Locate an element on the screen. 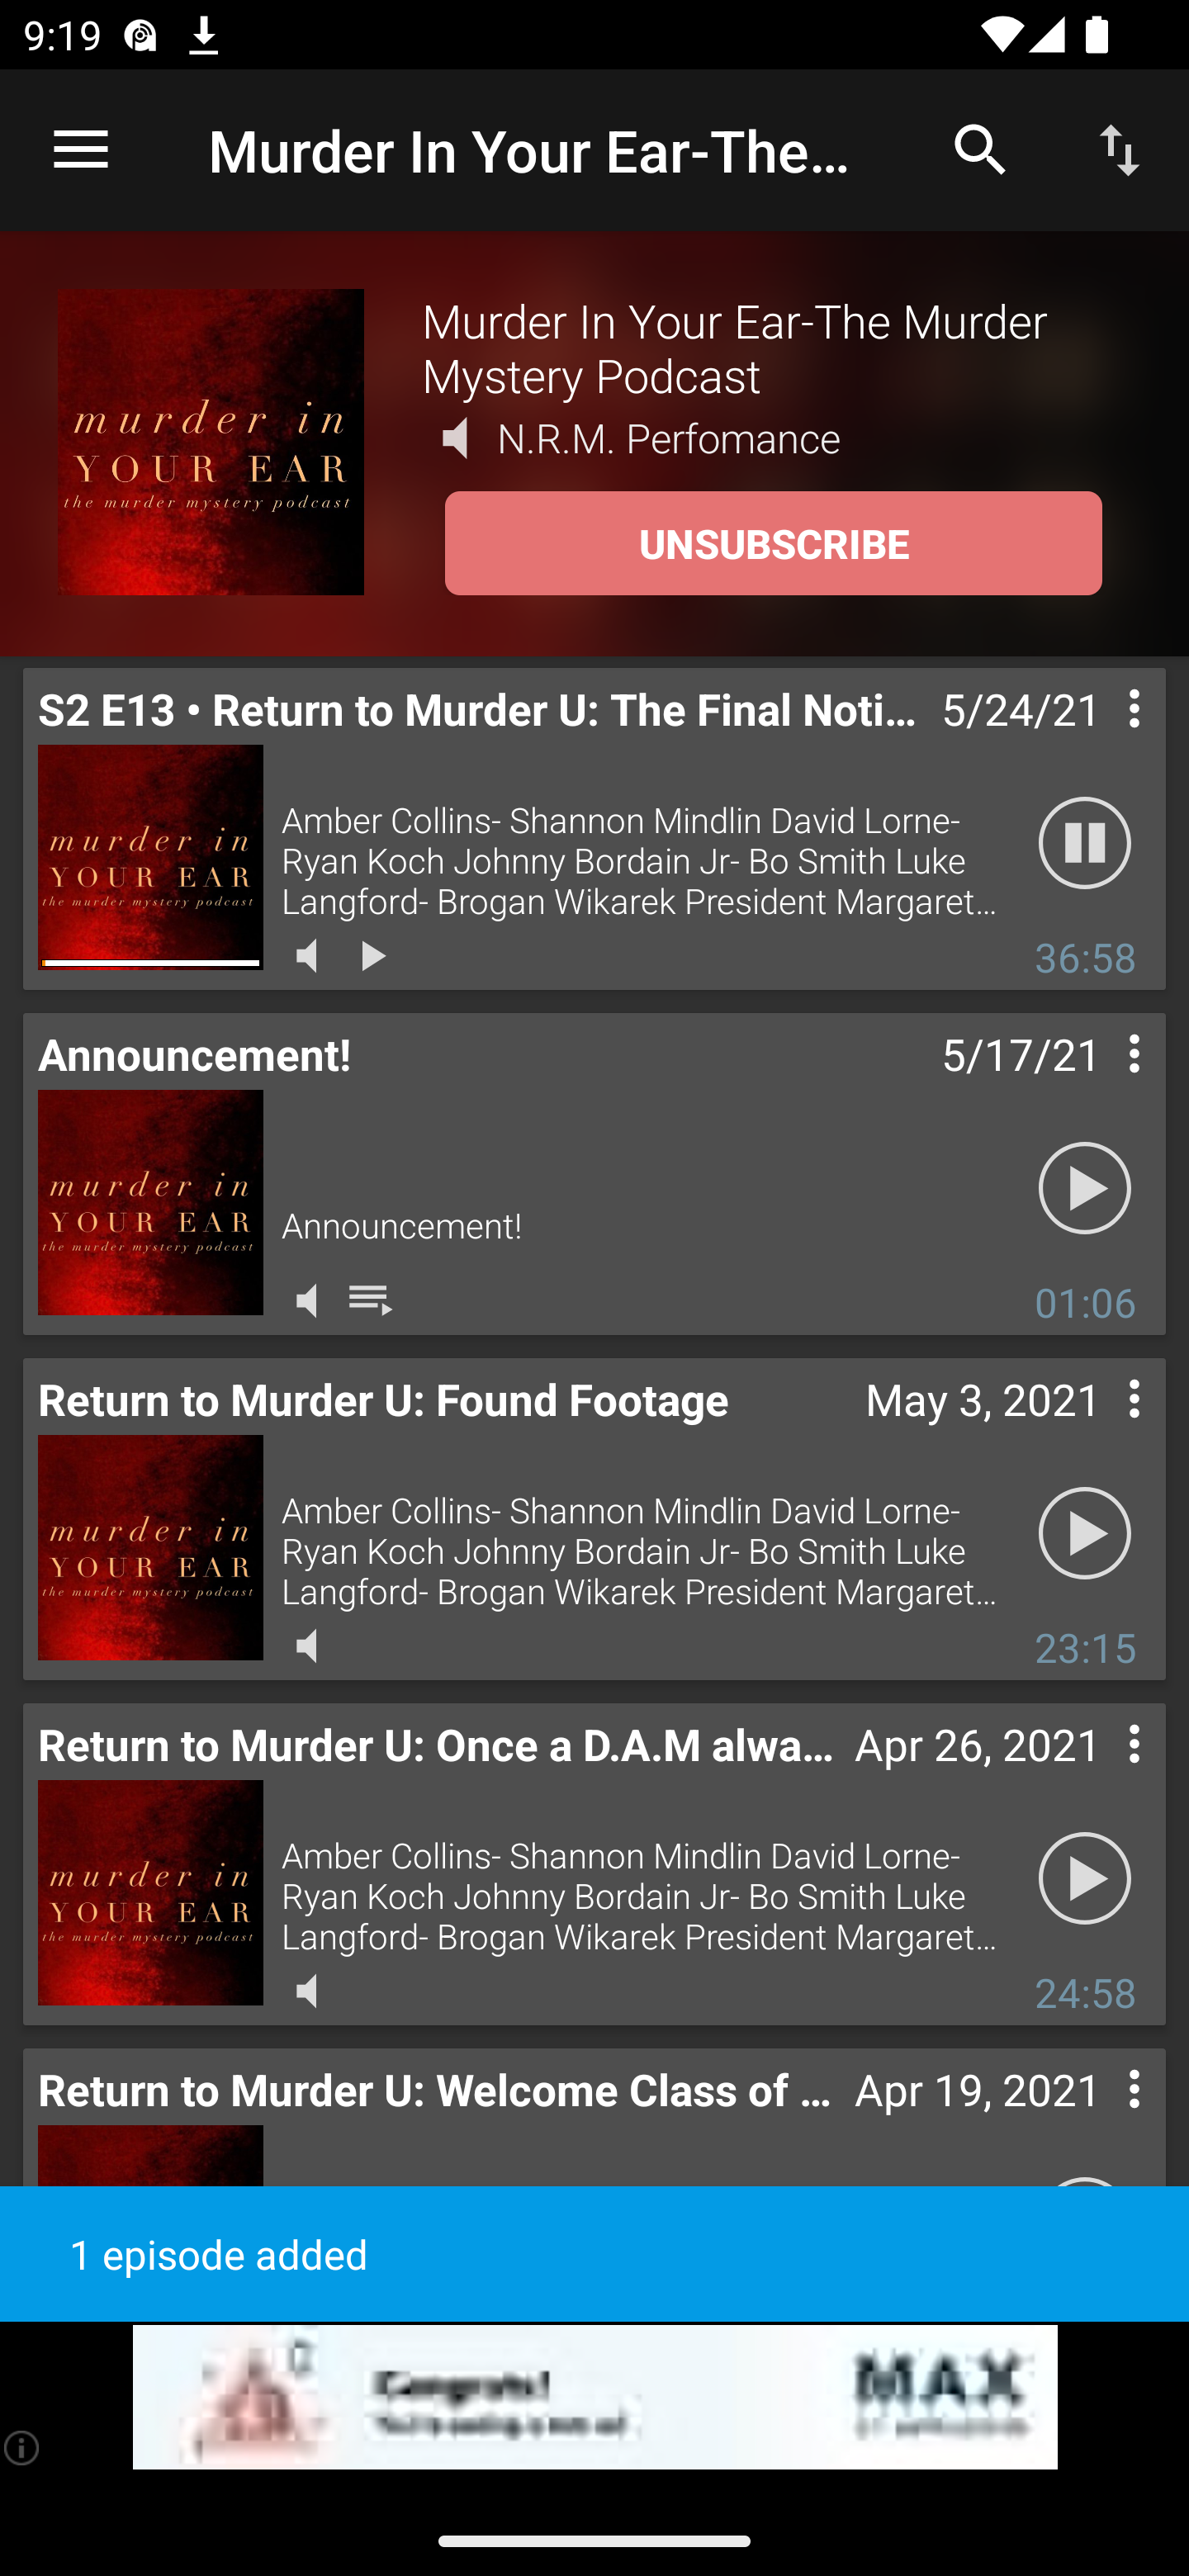  (i) is located at coordinates (23, 2447).